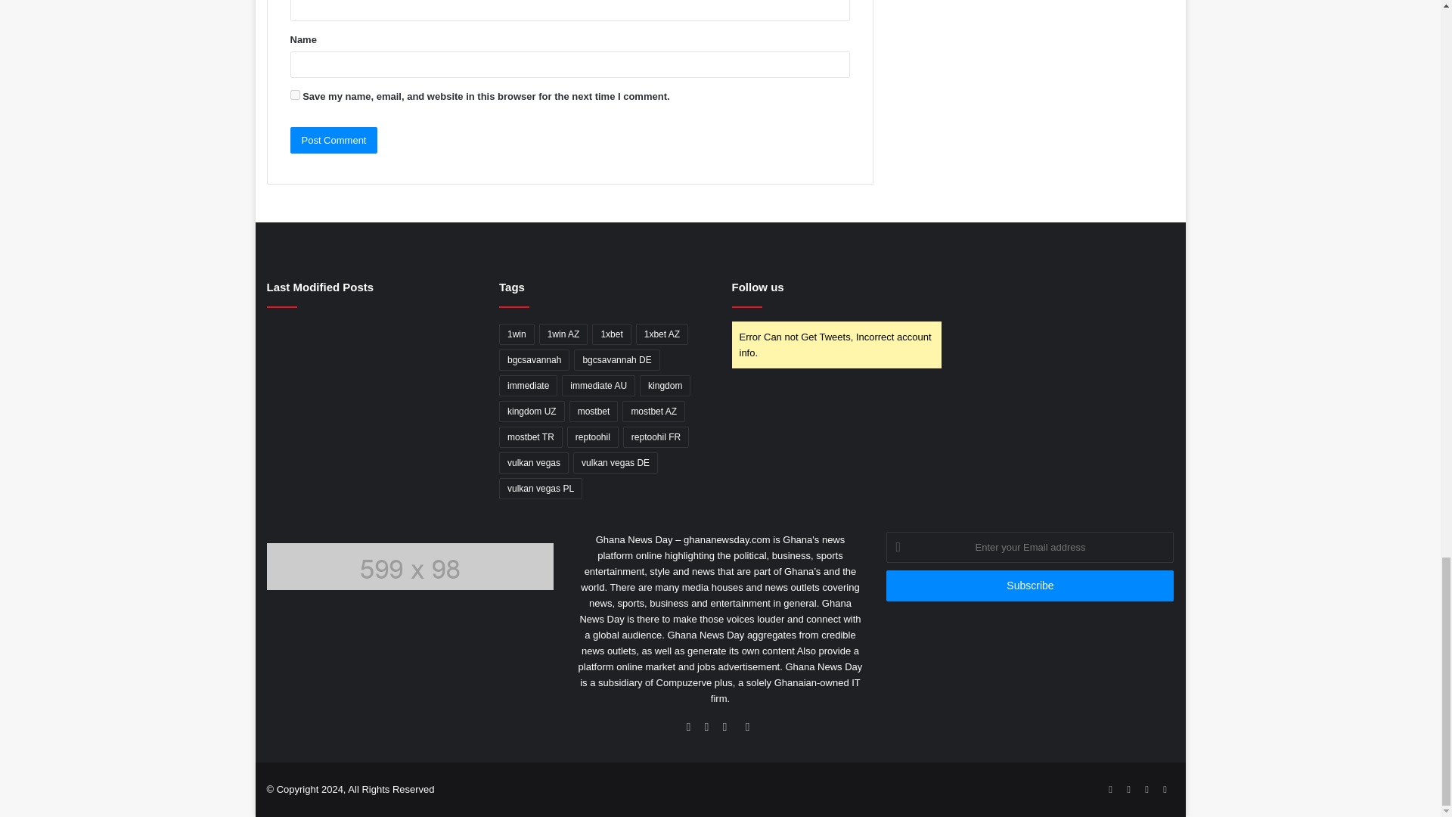  Describe the element at coordinates (1029, 586) in the screenshot. I see `Subscribe` at that location.